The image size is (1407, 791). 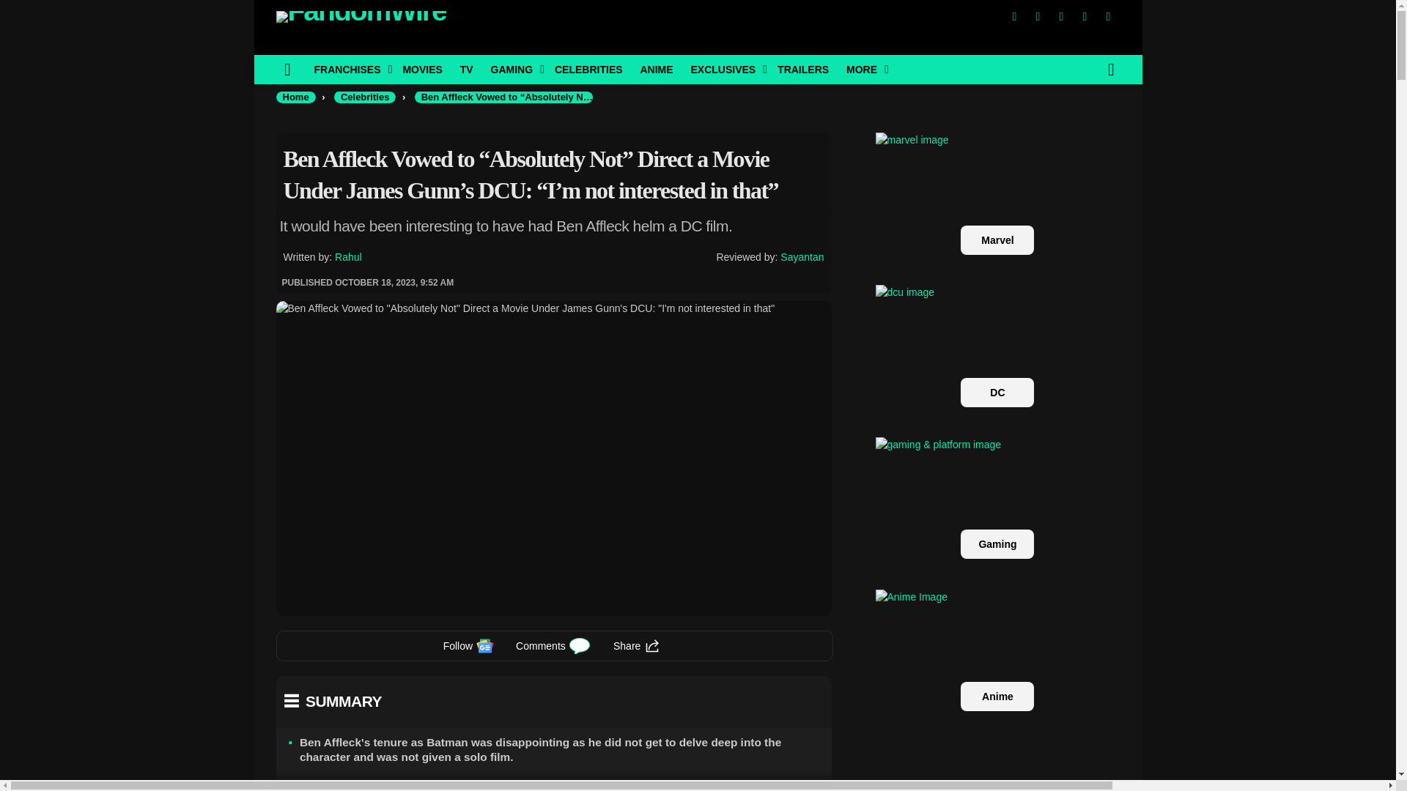 What do you see at coordinates (1013, 16) in the screenshot?
I see `Facebook` at bounding box center [1013, 16].